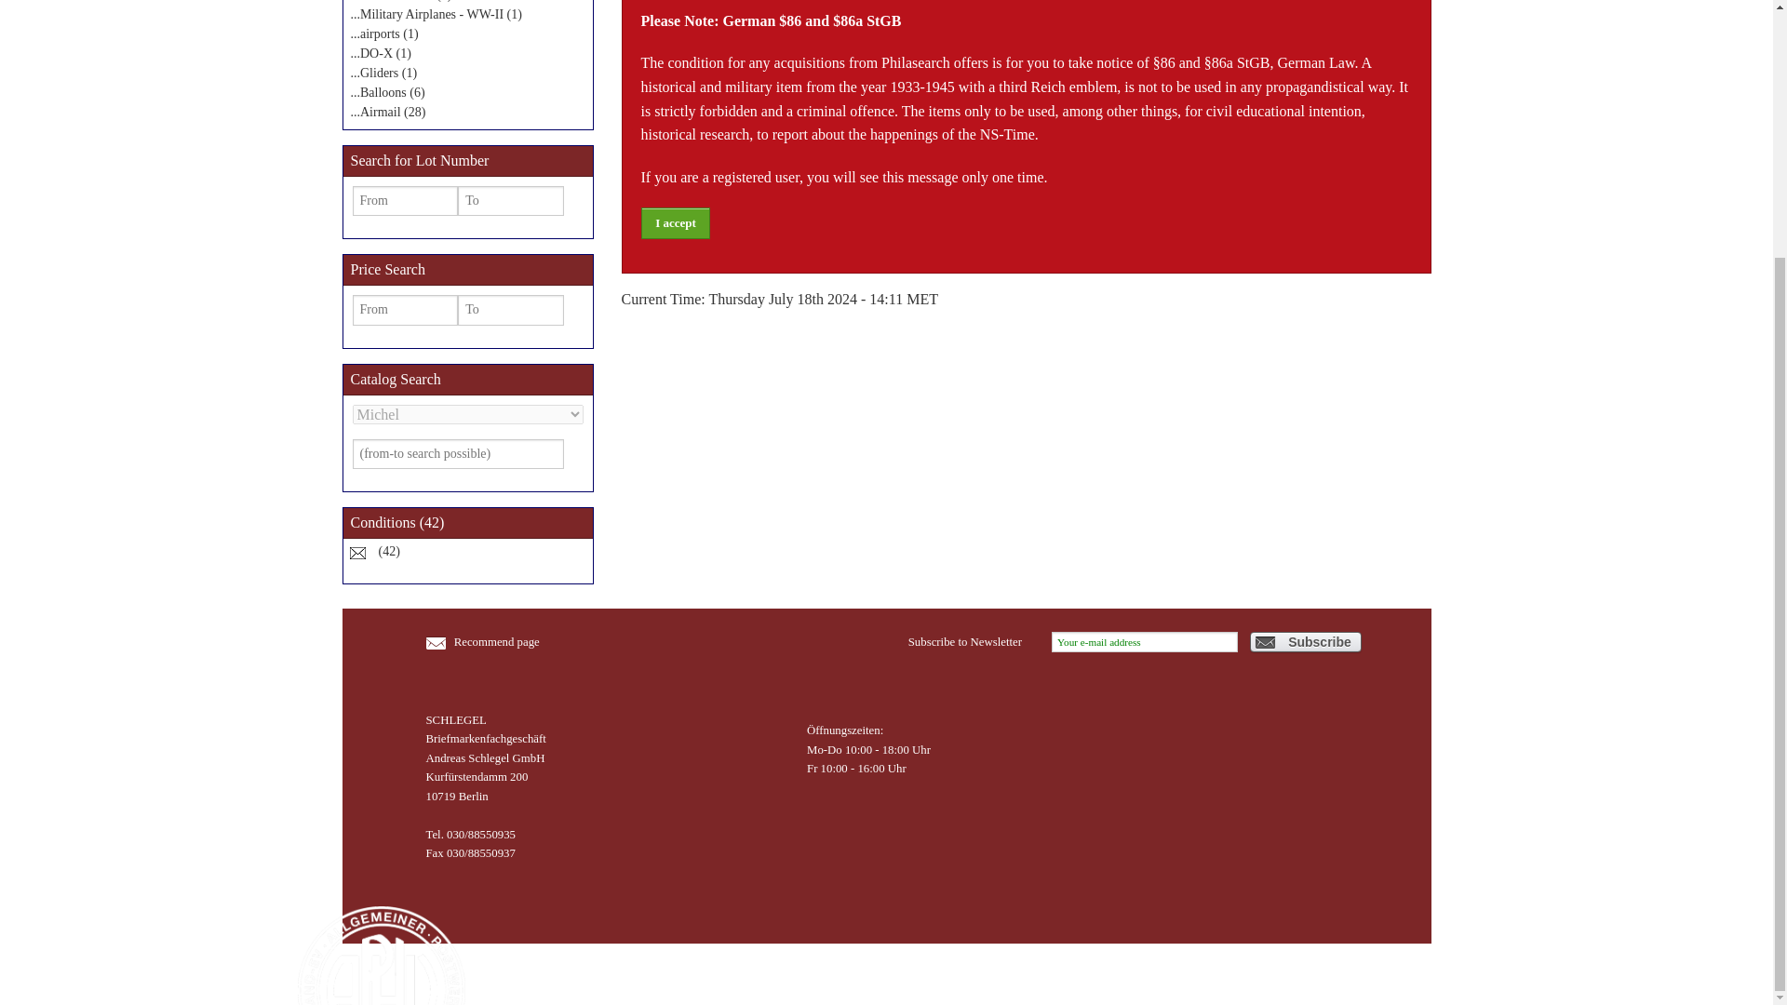 This screenshot has height=1005, width=1787. What do you see at coordinates (357, 551) in the screenshot?
I see `Cover` at bounding box center [357, 551].